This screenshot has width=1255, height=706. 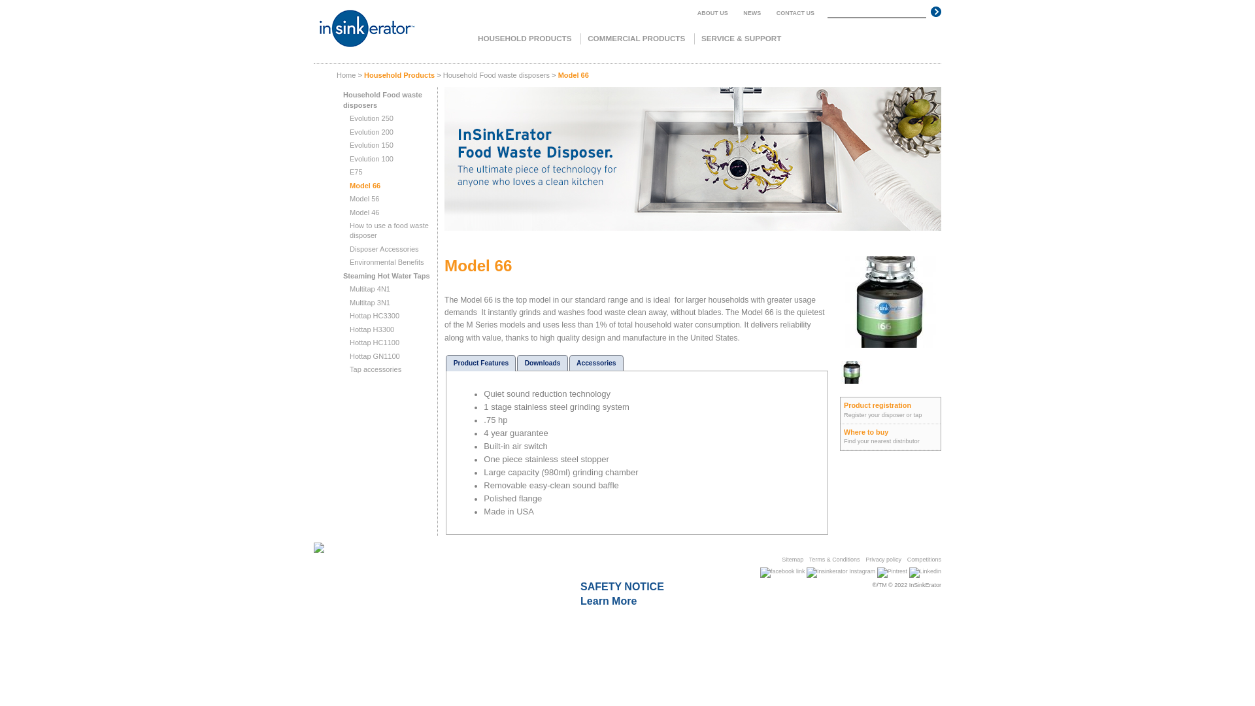 What do you see at coordinates (543, 363) in the screenshot?
I see `Downloads` at bounding box center [543, 363].